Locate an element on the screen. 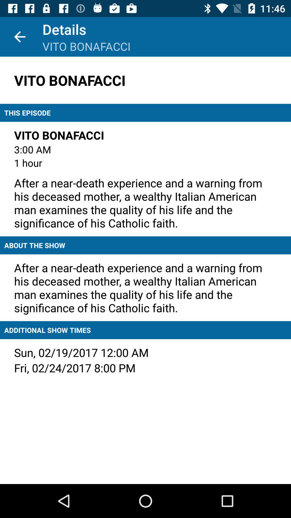 Image resolution: width=291 pixels, height=518 pixels. turn off item next to details icon is located at coordinates (20, 37).